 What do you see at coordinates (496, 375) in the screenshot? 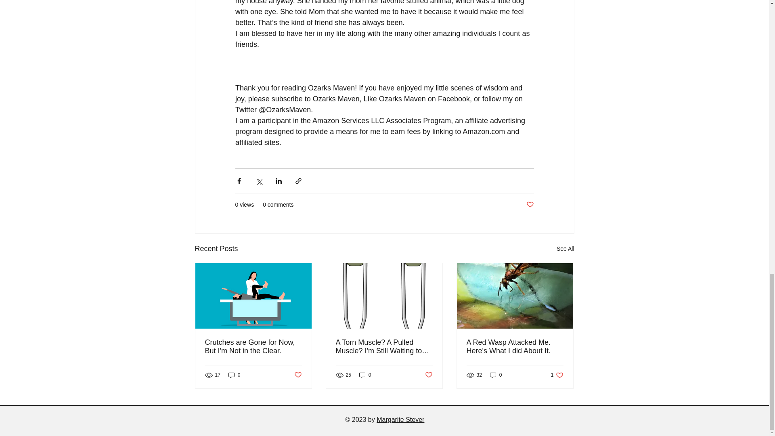
I see `0` at bounding box center [496, 375].